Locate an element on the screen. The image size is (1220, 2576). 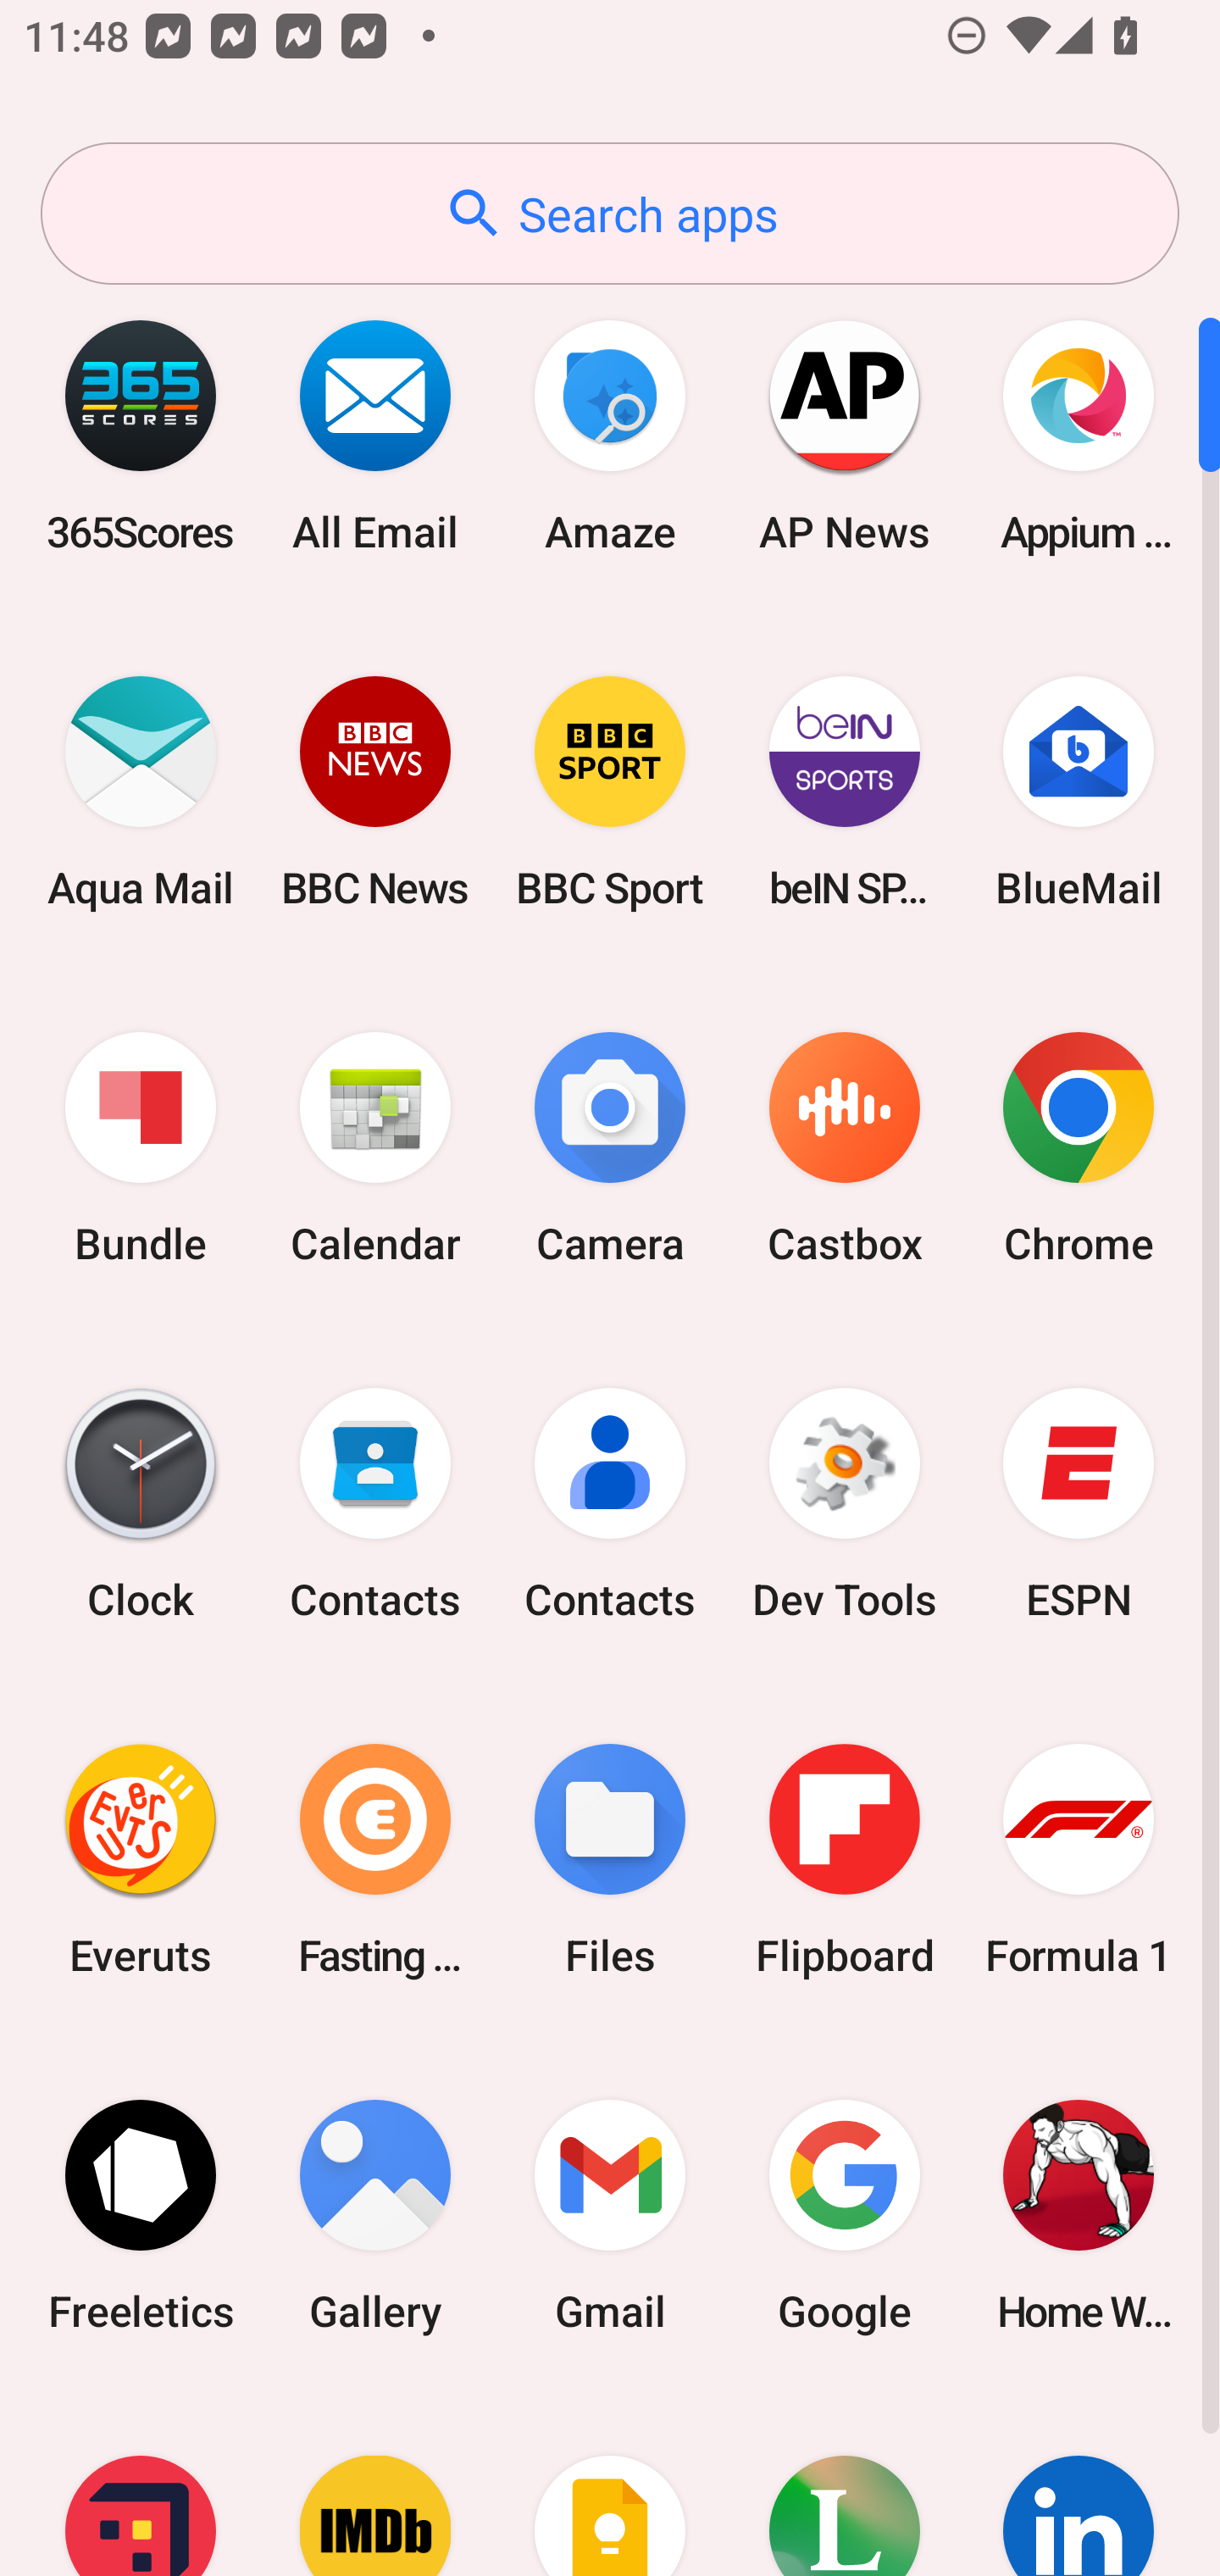
Gallery is located at coordinates (375, 2215).